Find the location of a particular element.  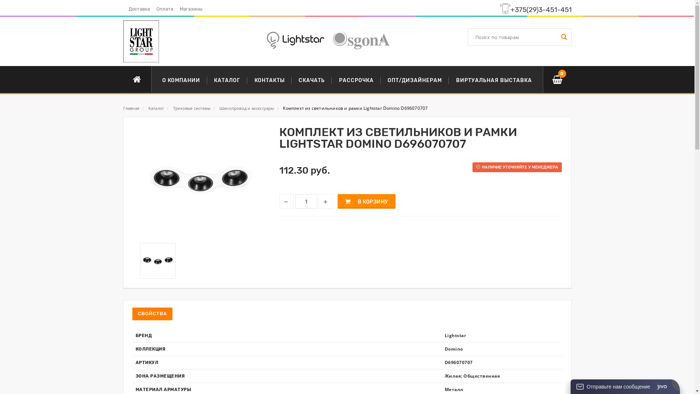

Qty is located at coordinates (306, 201).